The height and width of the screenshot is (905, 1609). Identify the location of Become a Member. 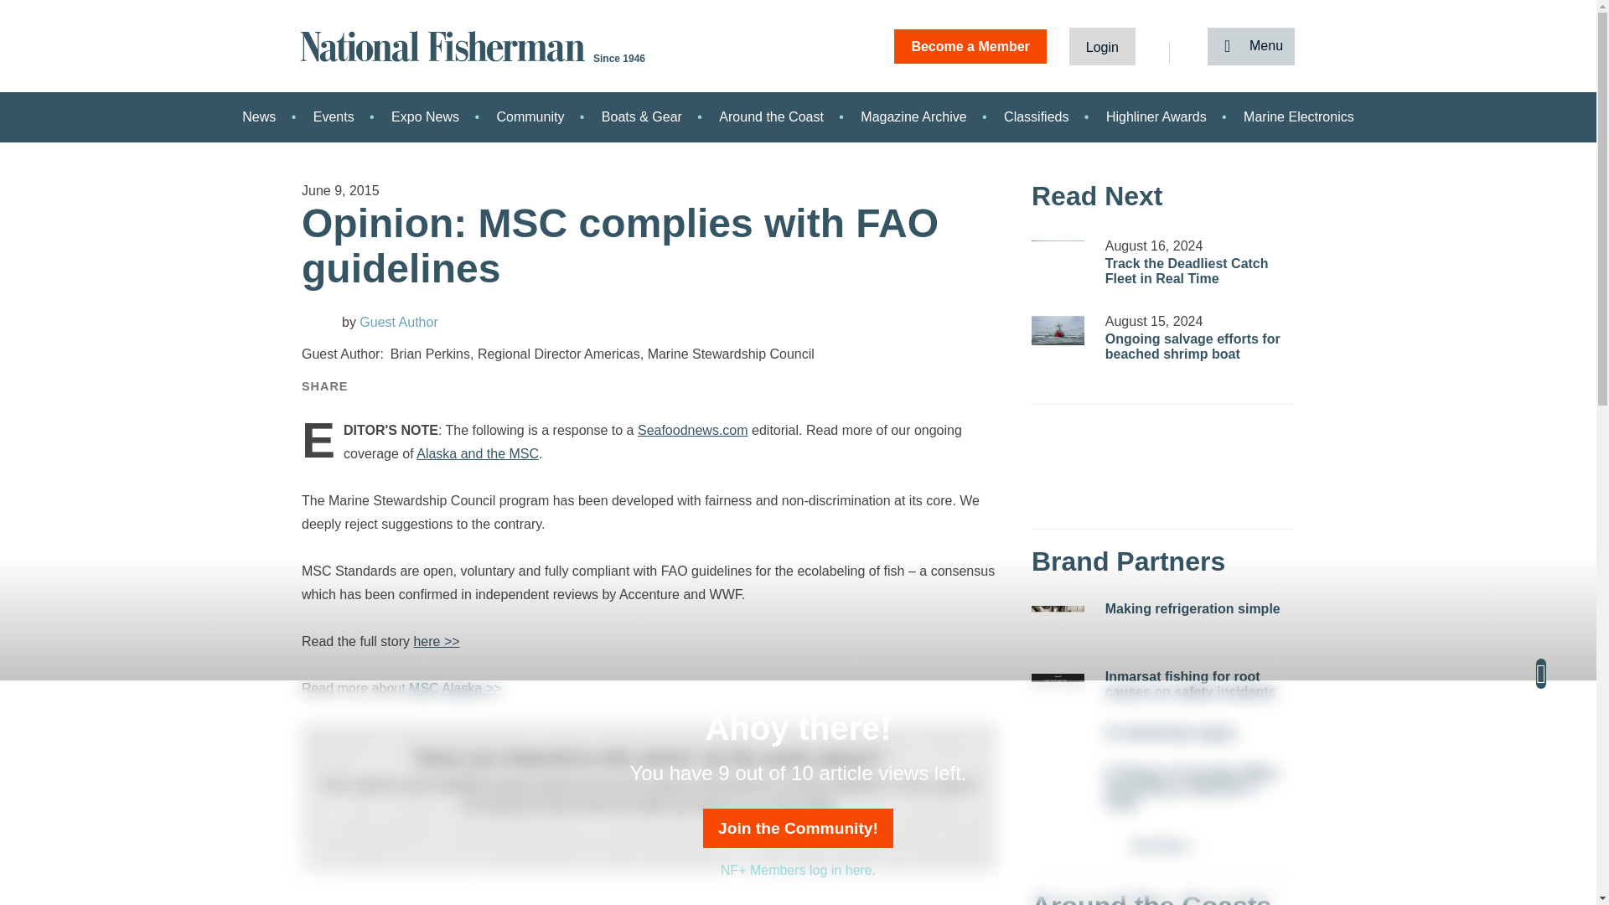
(970, 45).